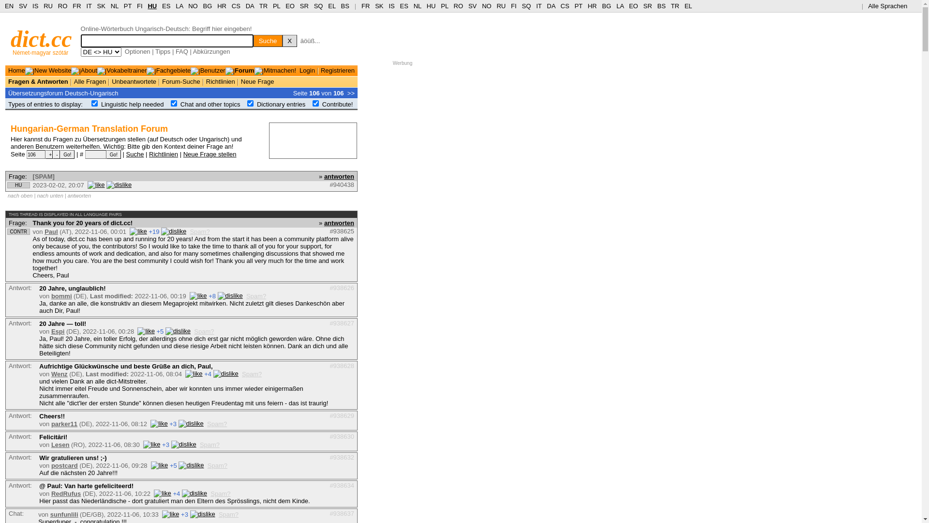 Image resolution: width=929 pixels, height=523 pixels. I want to click on FI, so click(140, 6).